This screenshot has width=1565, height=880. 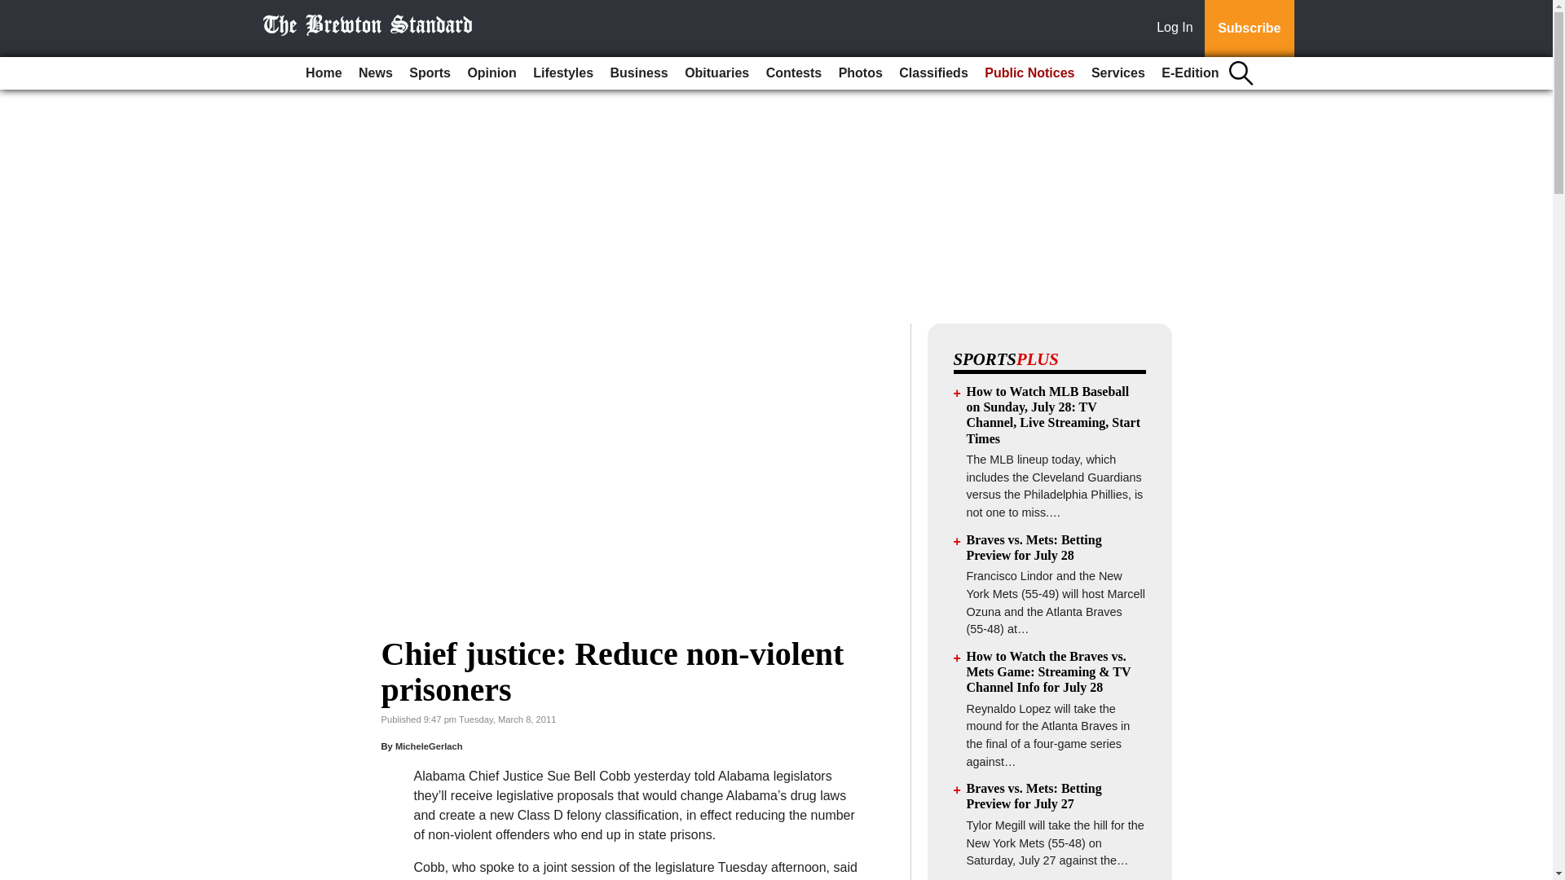 What do you see at coordinates (491, 73) in the screenshot?
I see `Opinion` at bounding box center [491, 73].